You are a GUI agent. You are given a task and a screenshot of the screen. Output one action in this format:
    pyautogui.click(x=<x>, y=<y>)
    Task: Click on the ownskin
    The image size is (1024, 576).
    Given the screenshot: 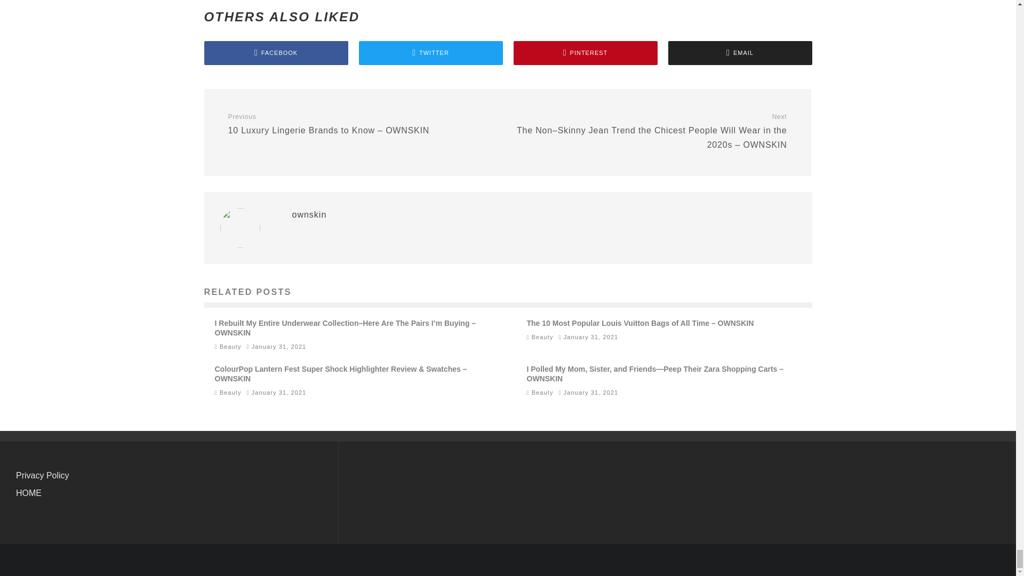 What is the action you would take?
    pyautogui.click(x=309, y=214)
    